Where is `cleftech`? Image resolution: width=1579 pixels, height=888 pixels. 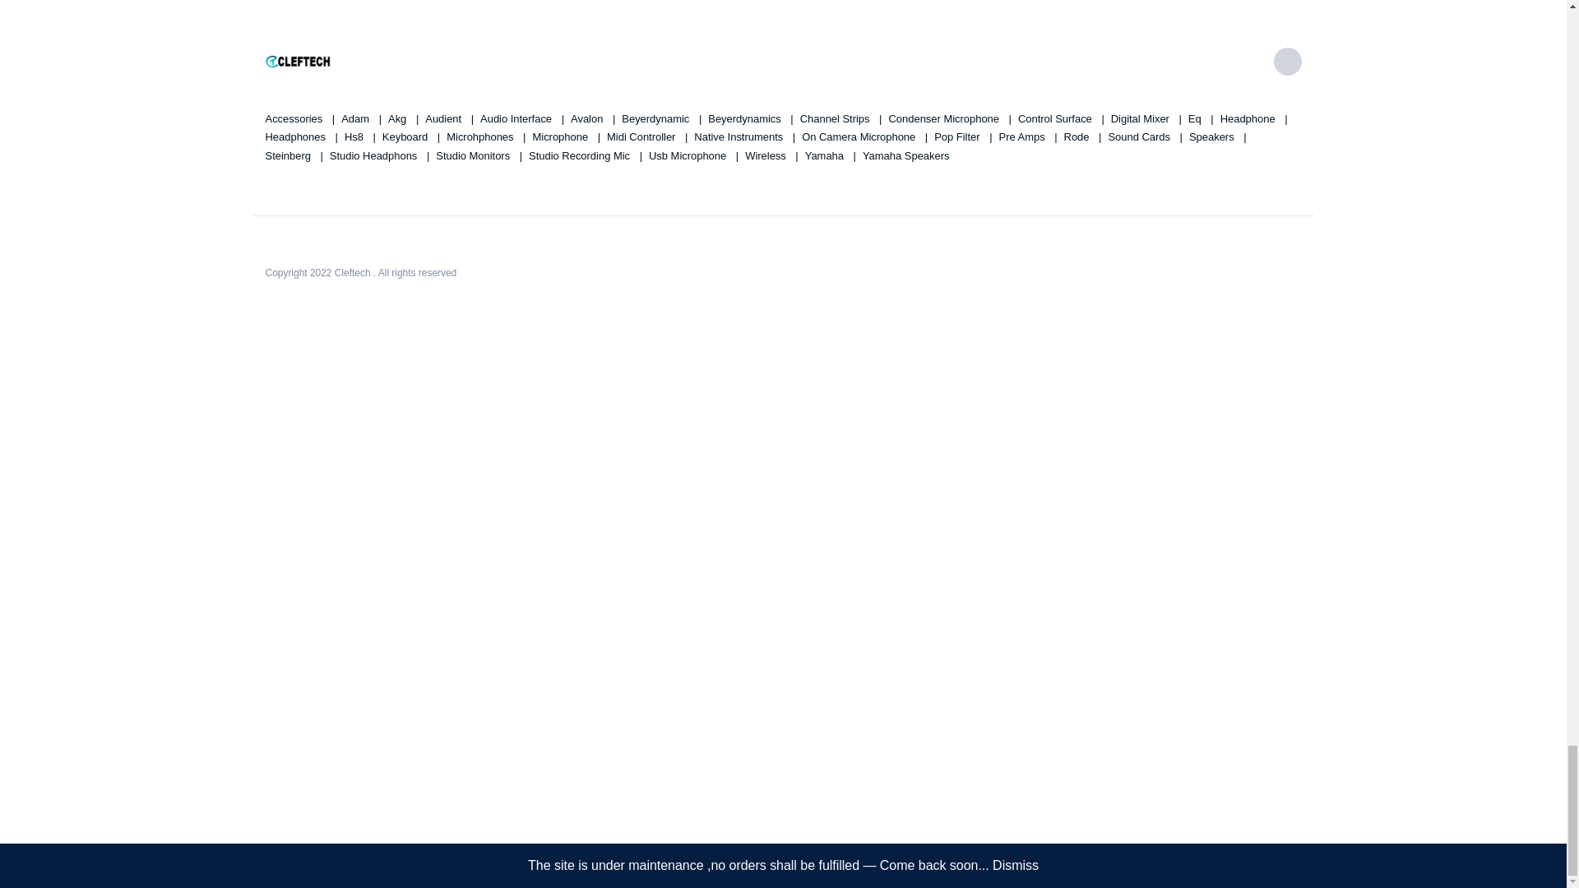 cleftech is located at coordinates (298, 62).